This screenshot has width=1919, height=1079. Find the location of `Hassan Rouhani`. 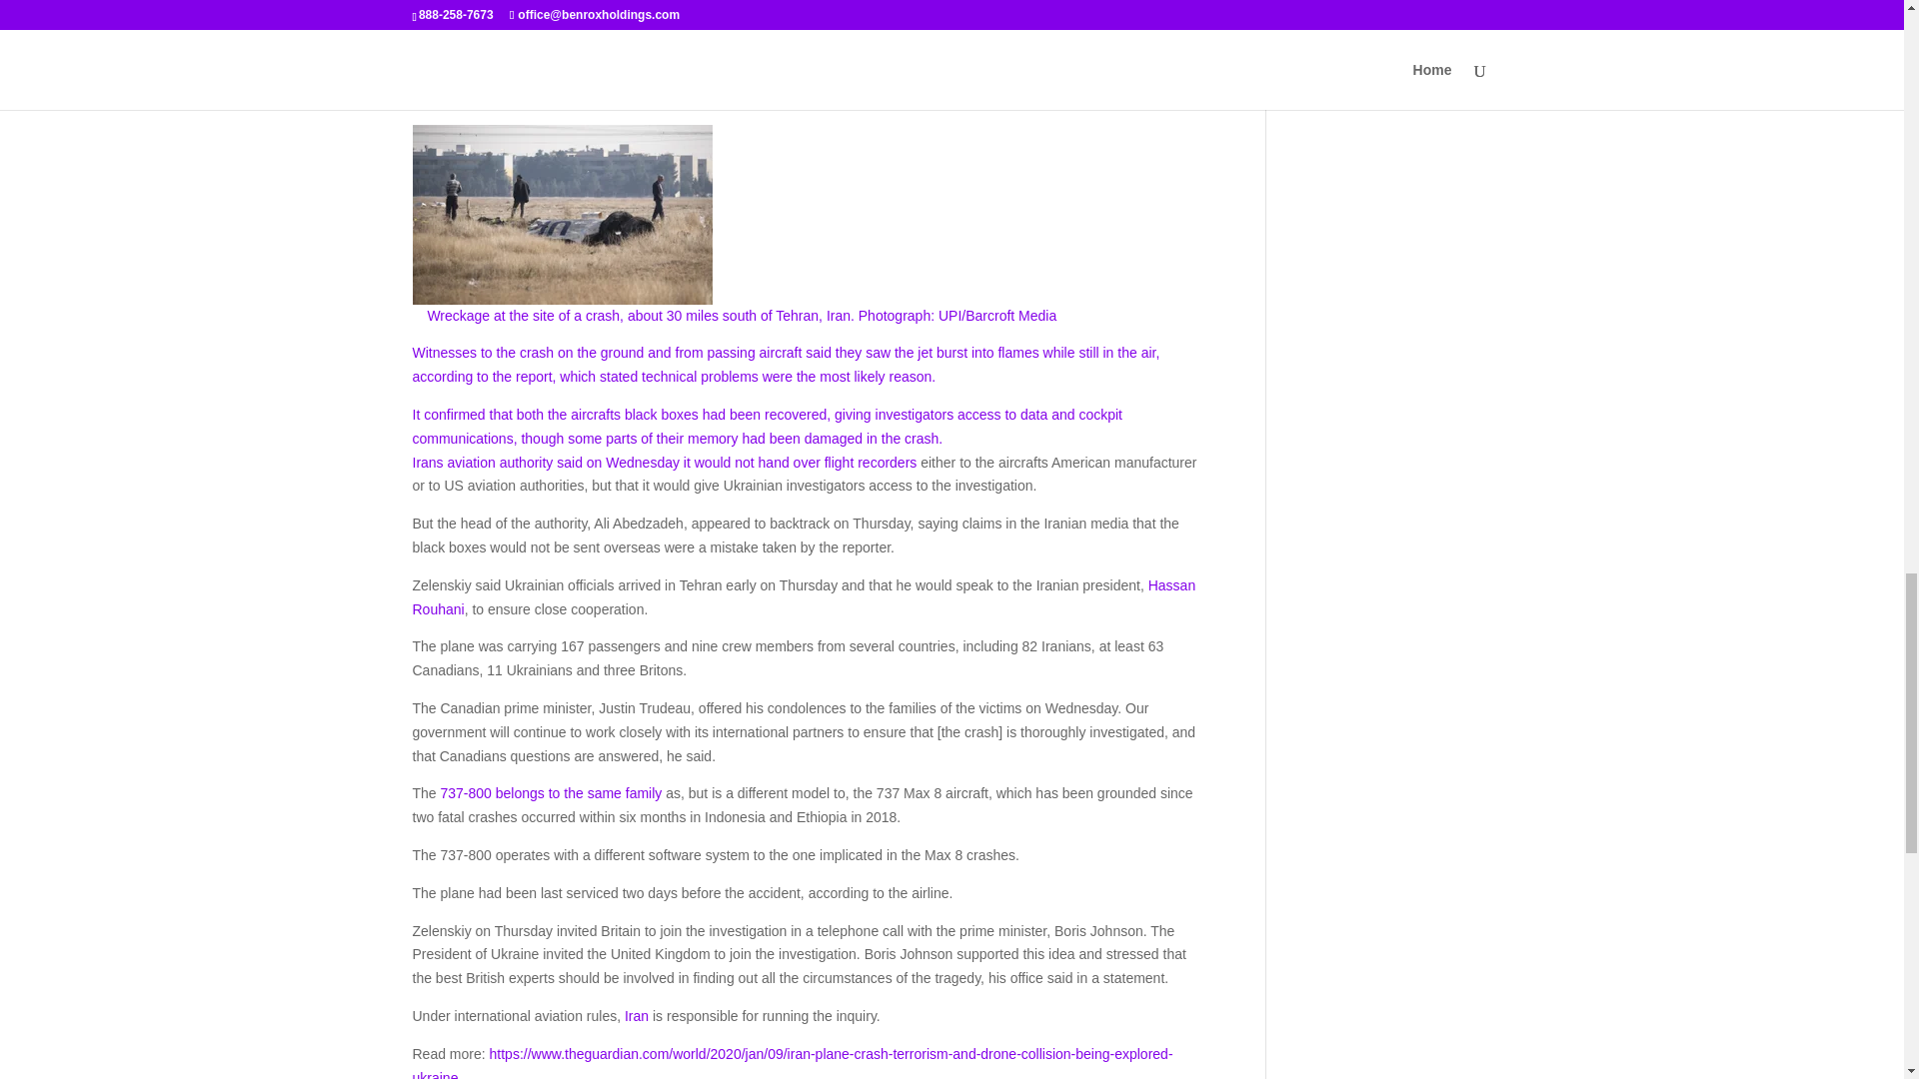

Hassan Rouhani is located at coordinates (804, 596).